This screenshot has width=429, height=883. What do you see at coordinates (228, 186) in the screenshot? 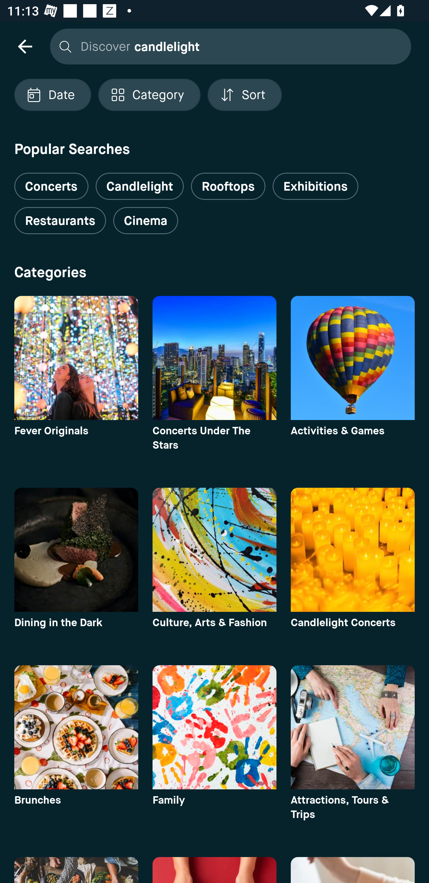
I see `Rooftops` at bounding box center [228, 186].